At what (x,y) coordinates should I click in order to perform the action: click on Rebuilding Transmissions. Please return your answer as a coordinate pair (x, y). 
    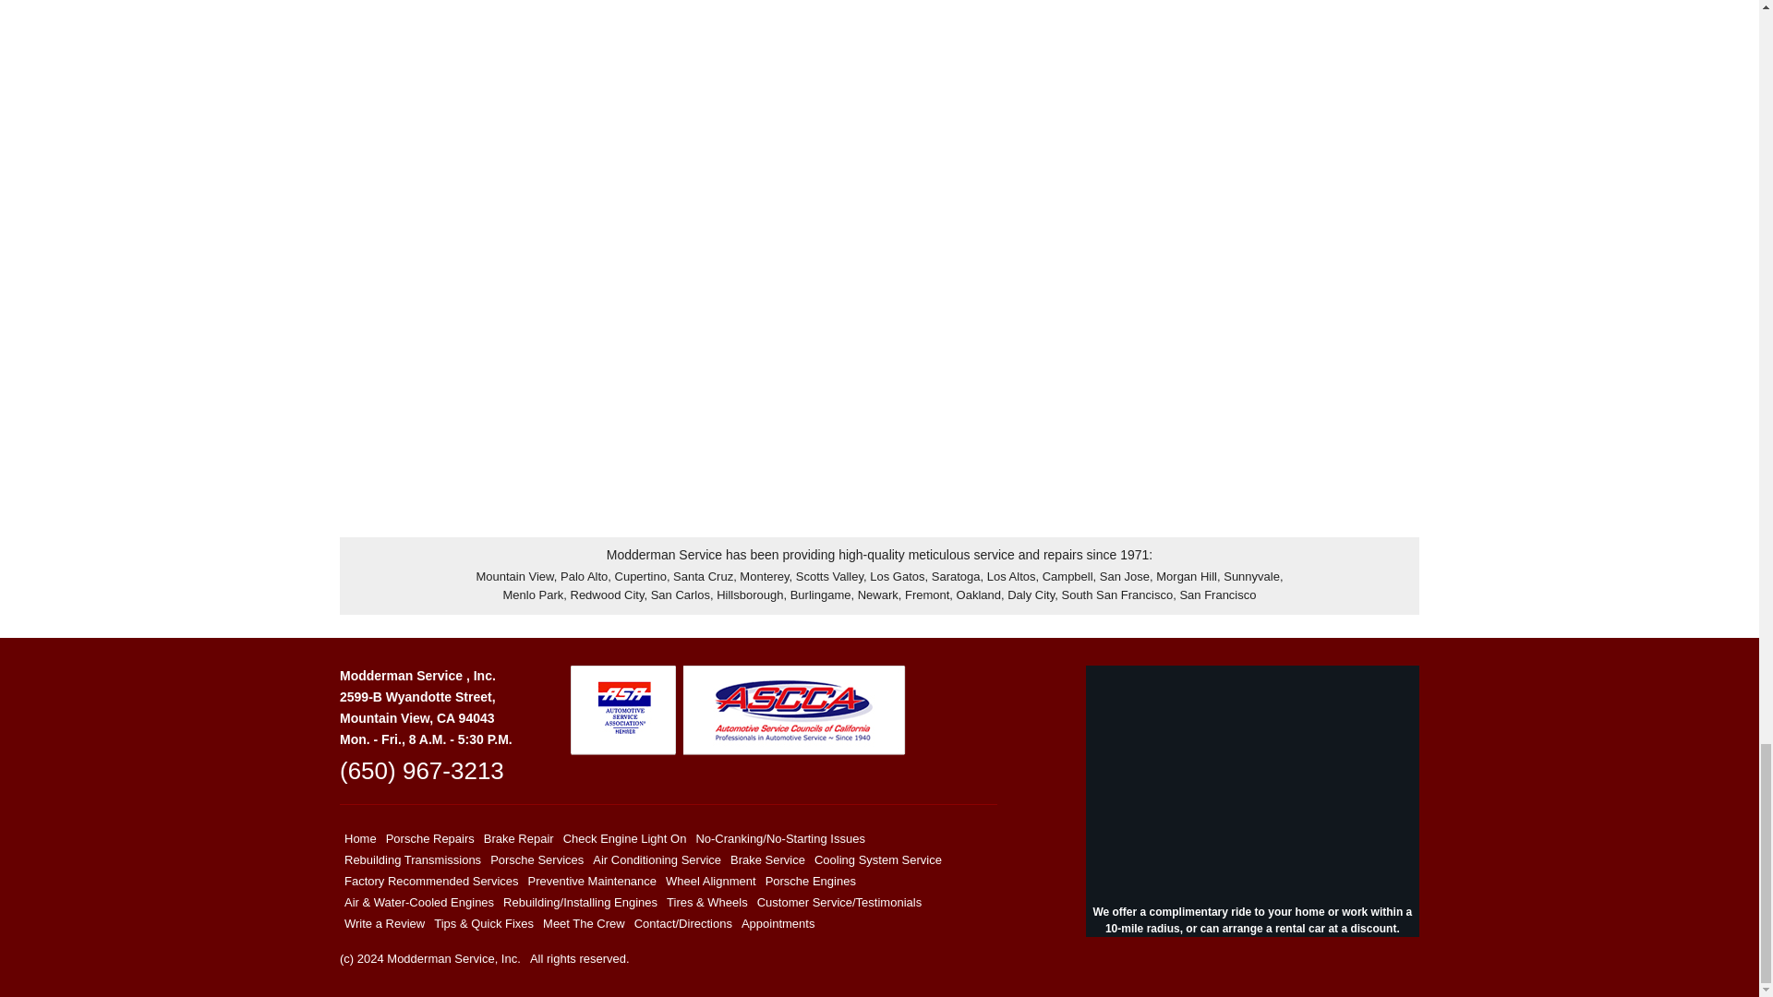
    Looking at the image, I should click on (413, 859).